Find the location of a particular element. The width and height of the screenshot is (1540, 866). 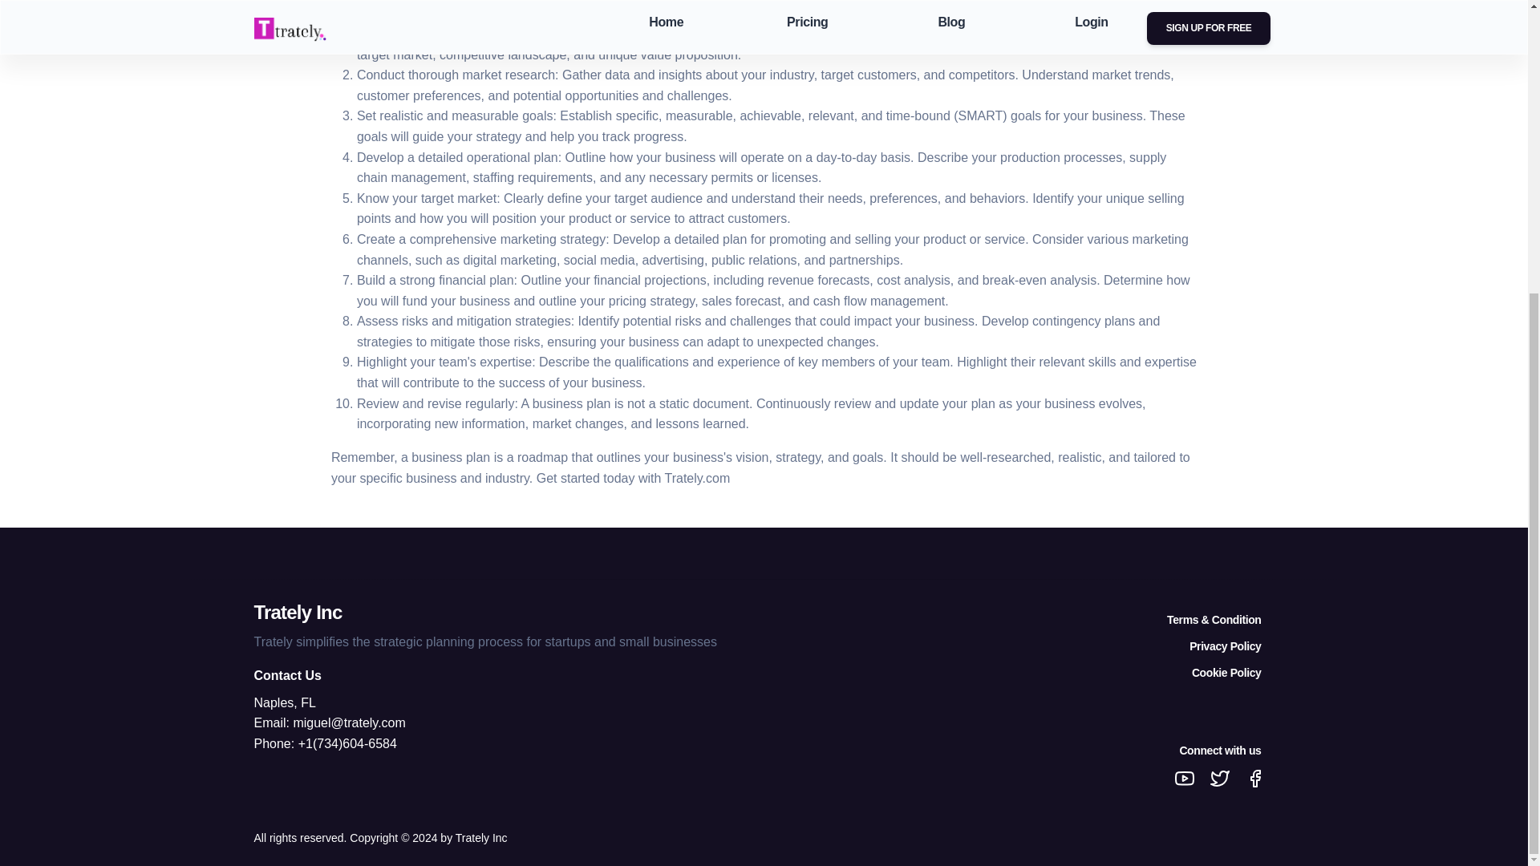

Connect with us is located at coordinates (1017, 755).